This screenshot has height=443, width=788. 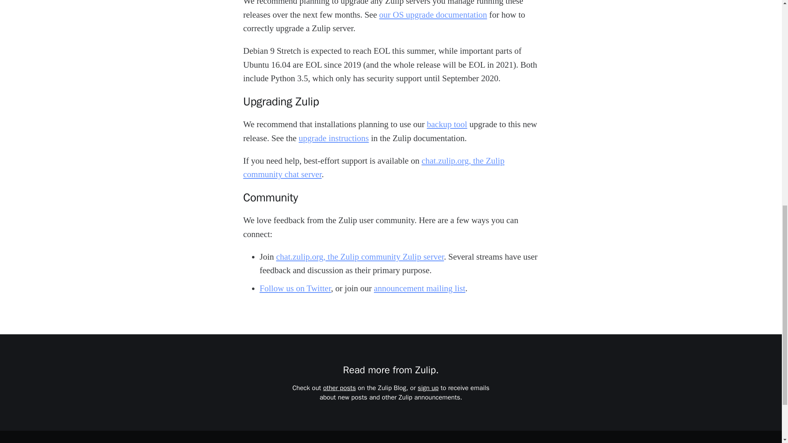 What do you see at coordinates (295, 288) in the screenshot?
I see `Follow us on Twitter` at bounding box center [295, 288].